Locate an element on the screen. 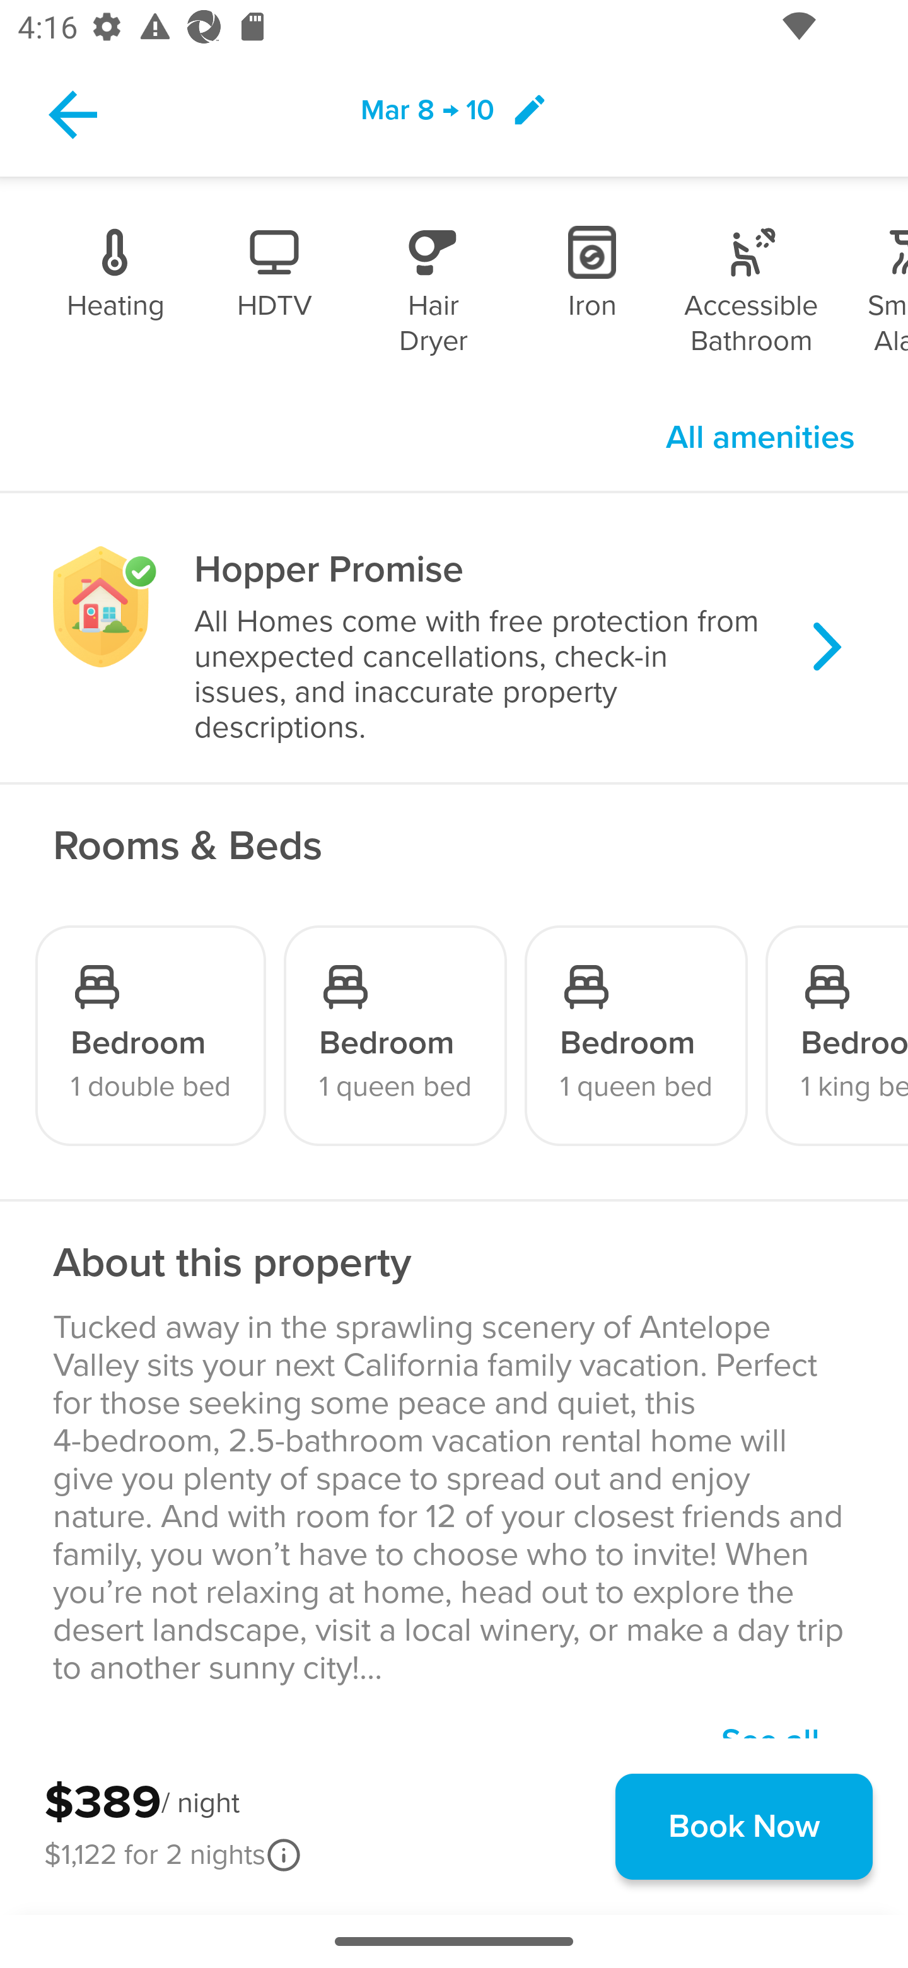 The height and width of the screenshot is (1968, 908). Book Now is located at coordinates (744, 1826).